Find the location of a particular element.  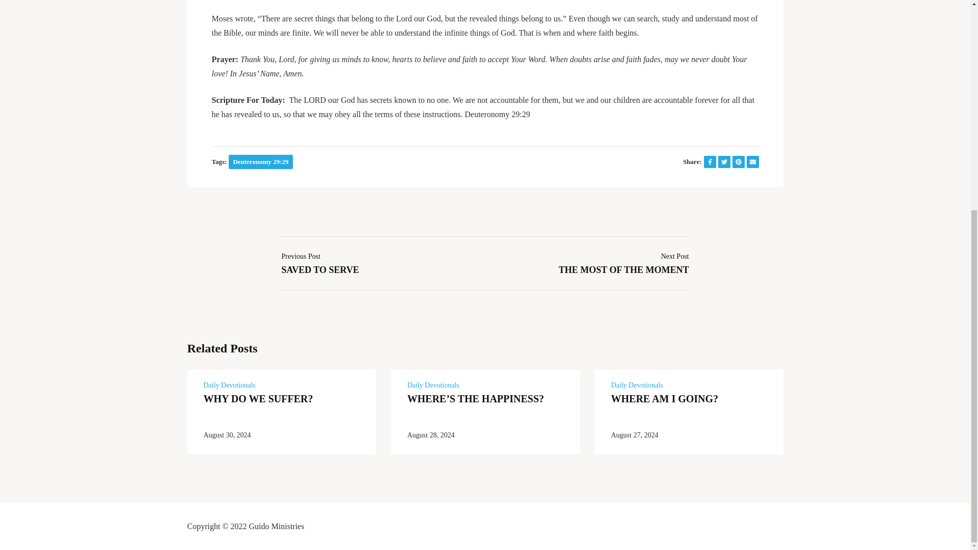

WHY DO WE SUFFER? is located at coordinates (258, 398).